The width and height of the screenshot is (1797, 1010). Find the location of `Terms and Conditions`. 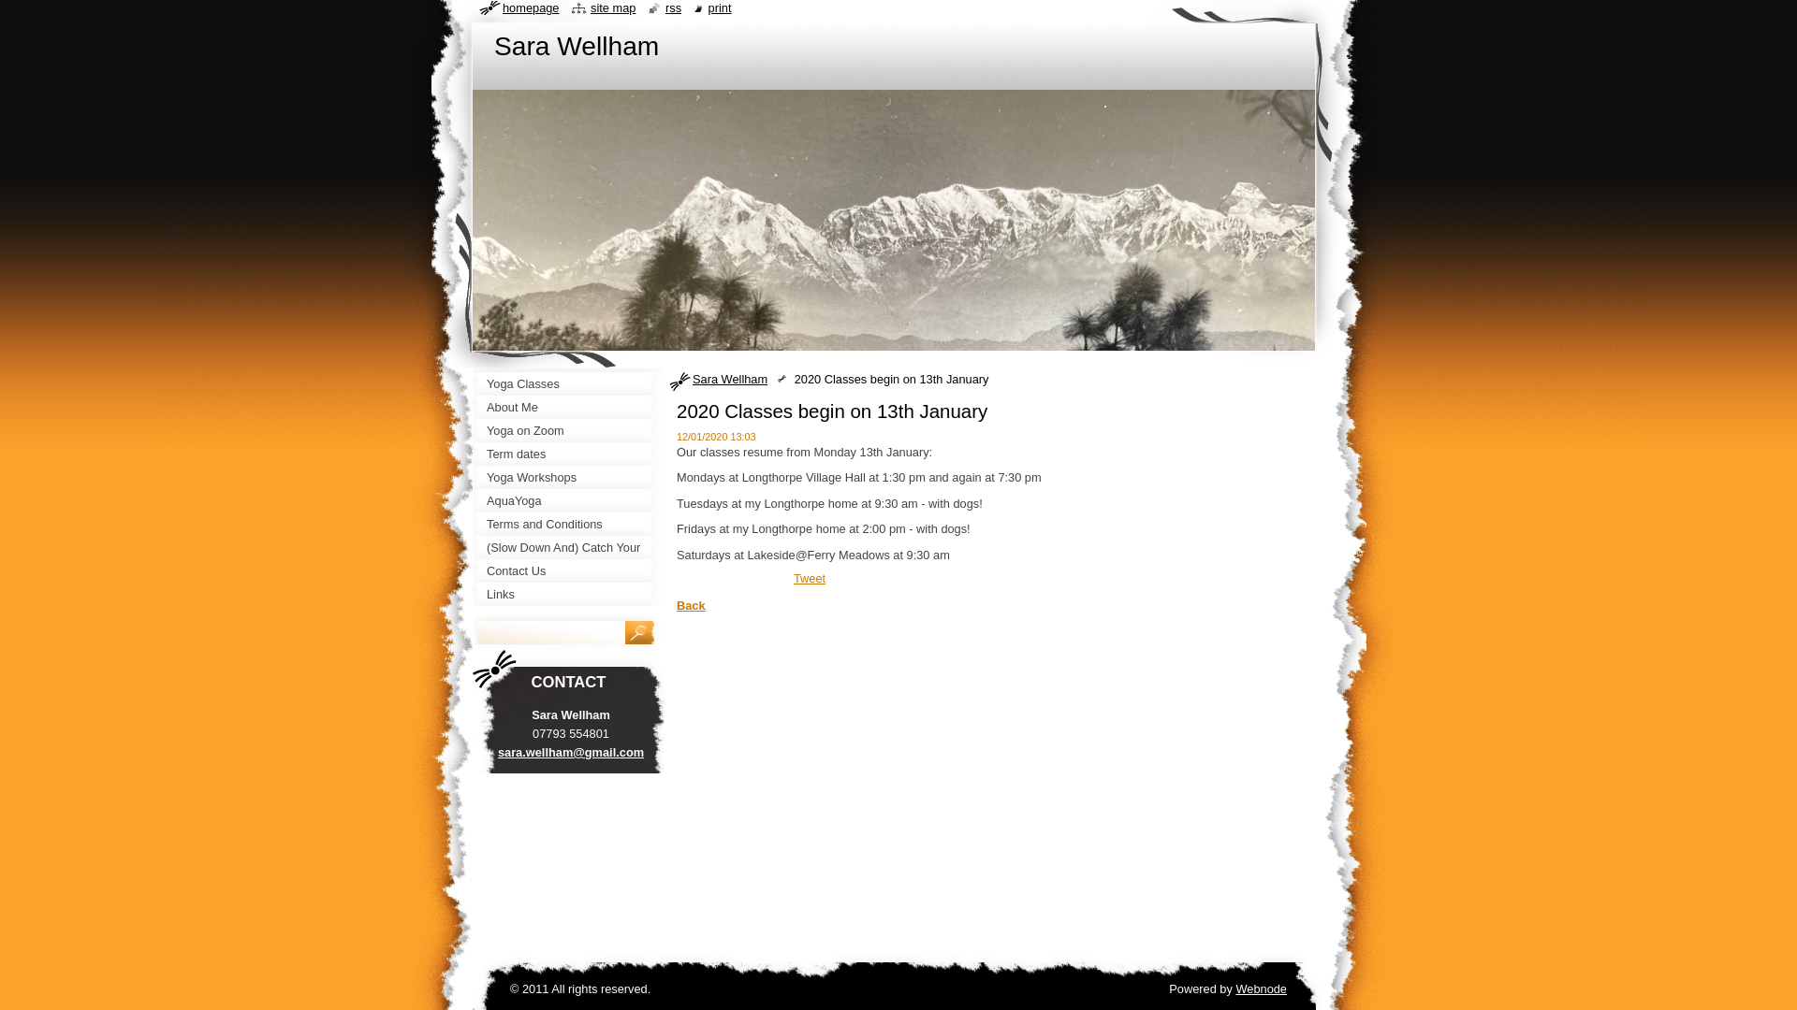

Terms and Conditions is located at coordinates (568, 524).